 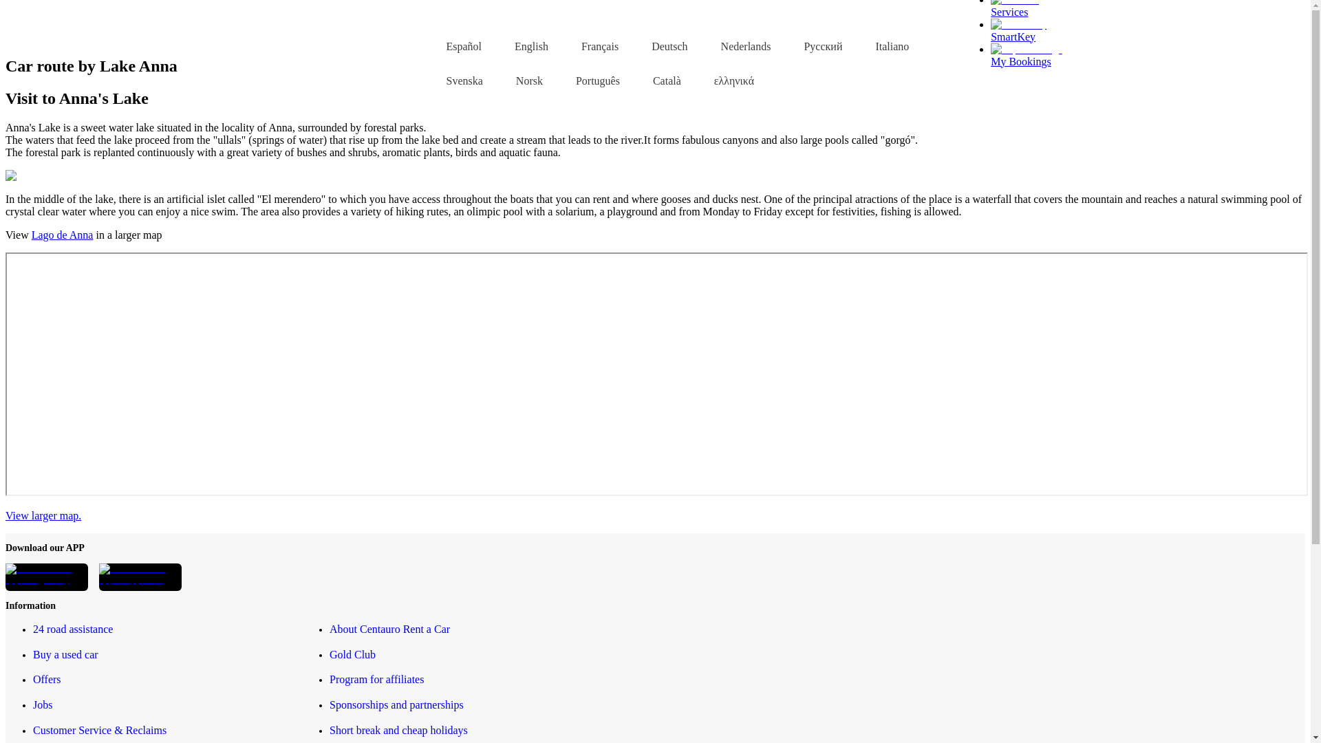 I want to click on Lago de Anna, so click(x=63, y=234).